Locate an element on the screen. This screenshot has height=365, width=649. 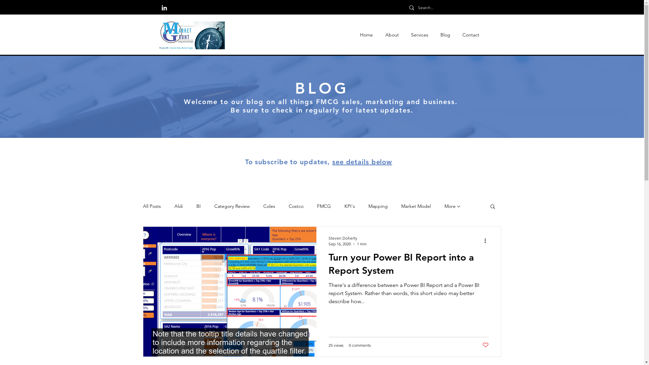
Category Review is located at coordinates (232, 206).